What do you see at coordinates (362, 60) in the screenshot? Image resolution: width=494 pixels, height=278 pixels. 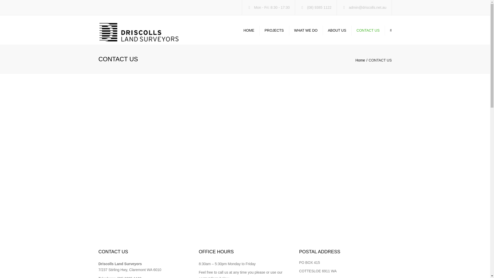 I see `Home` at bounding box center [362, 60].